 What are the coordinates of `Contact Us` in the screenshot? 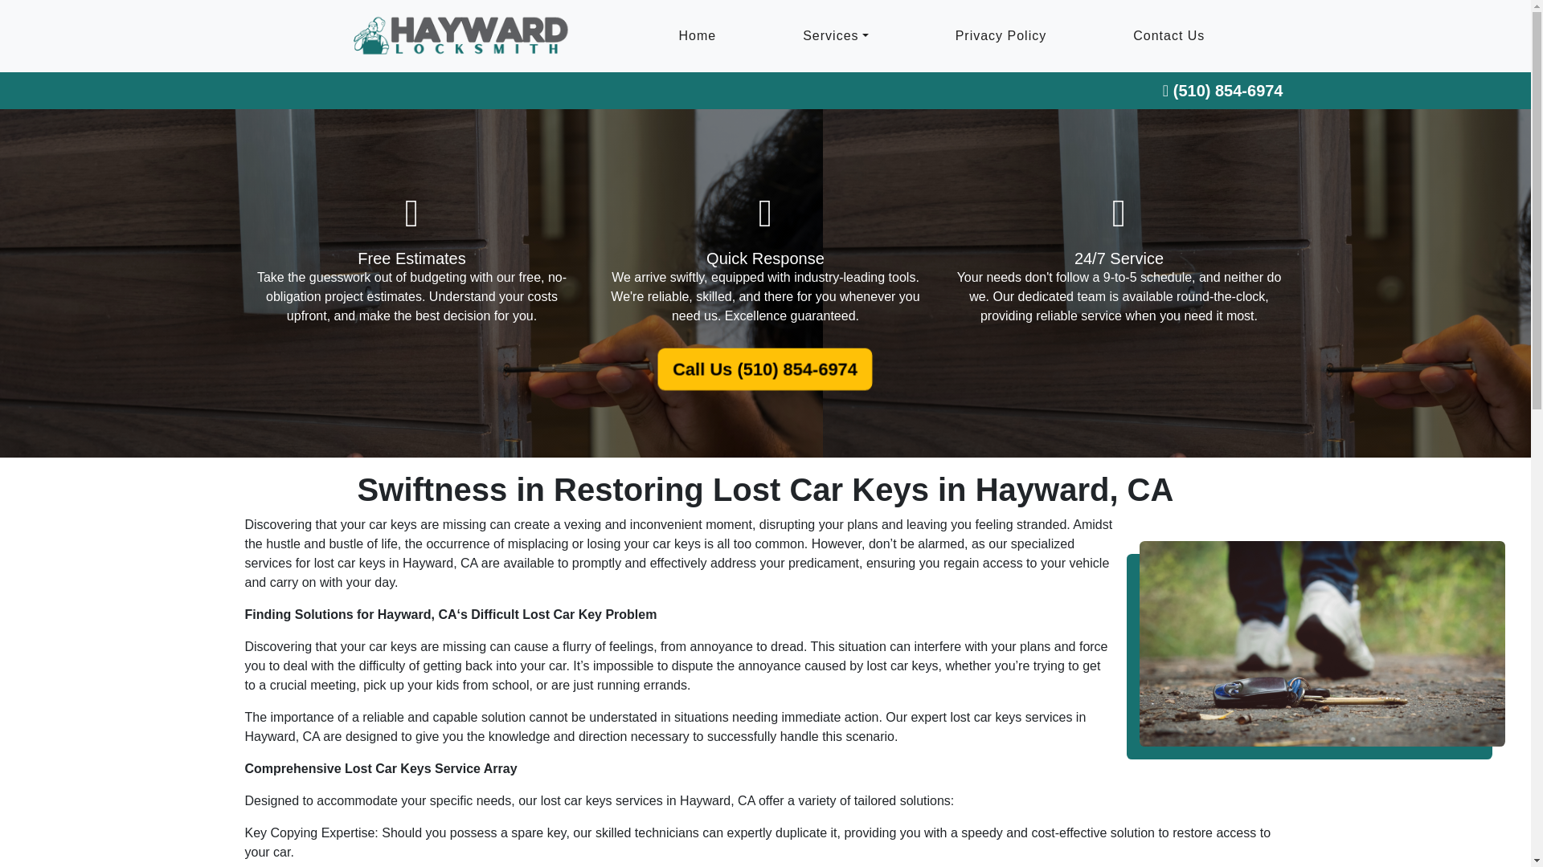 It's located at (1169, 36).